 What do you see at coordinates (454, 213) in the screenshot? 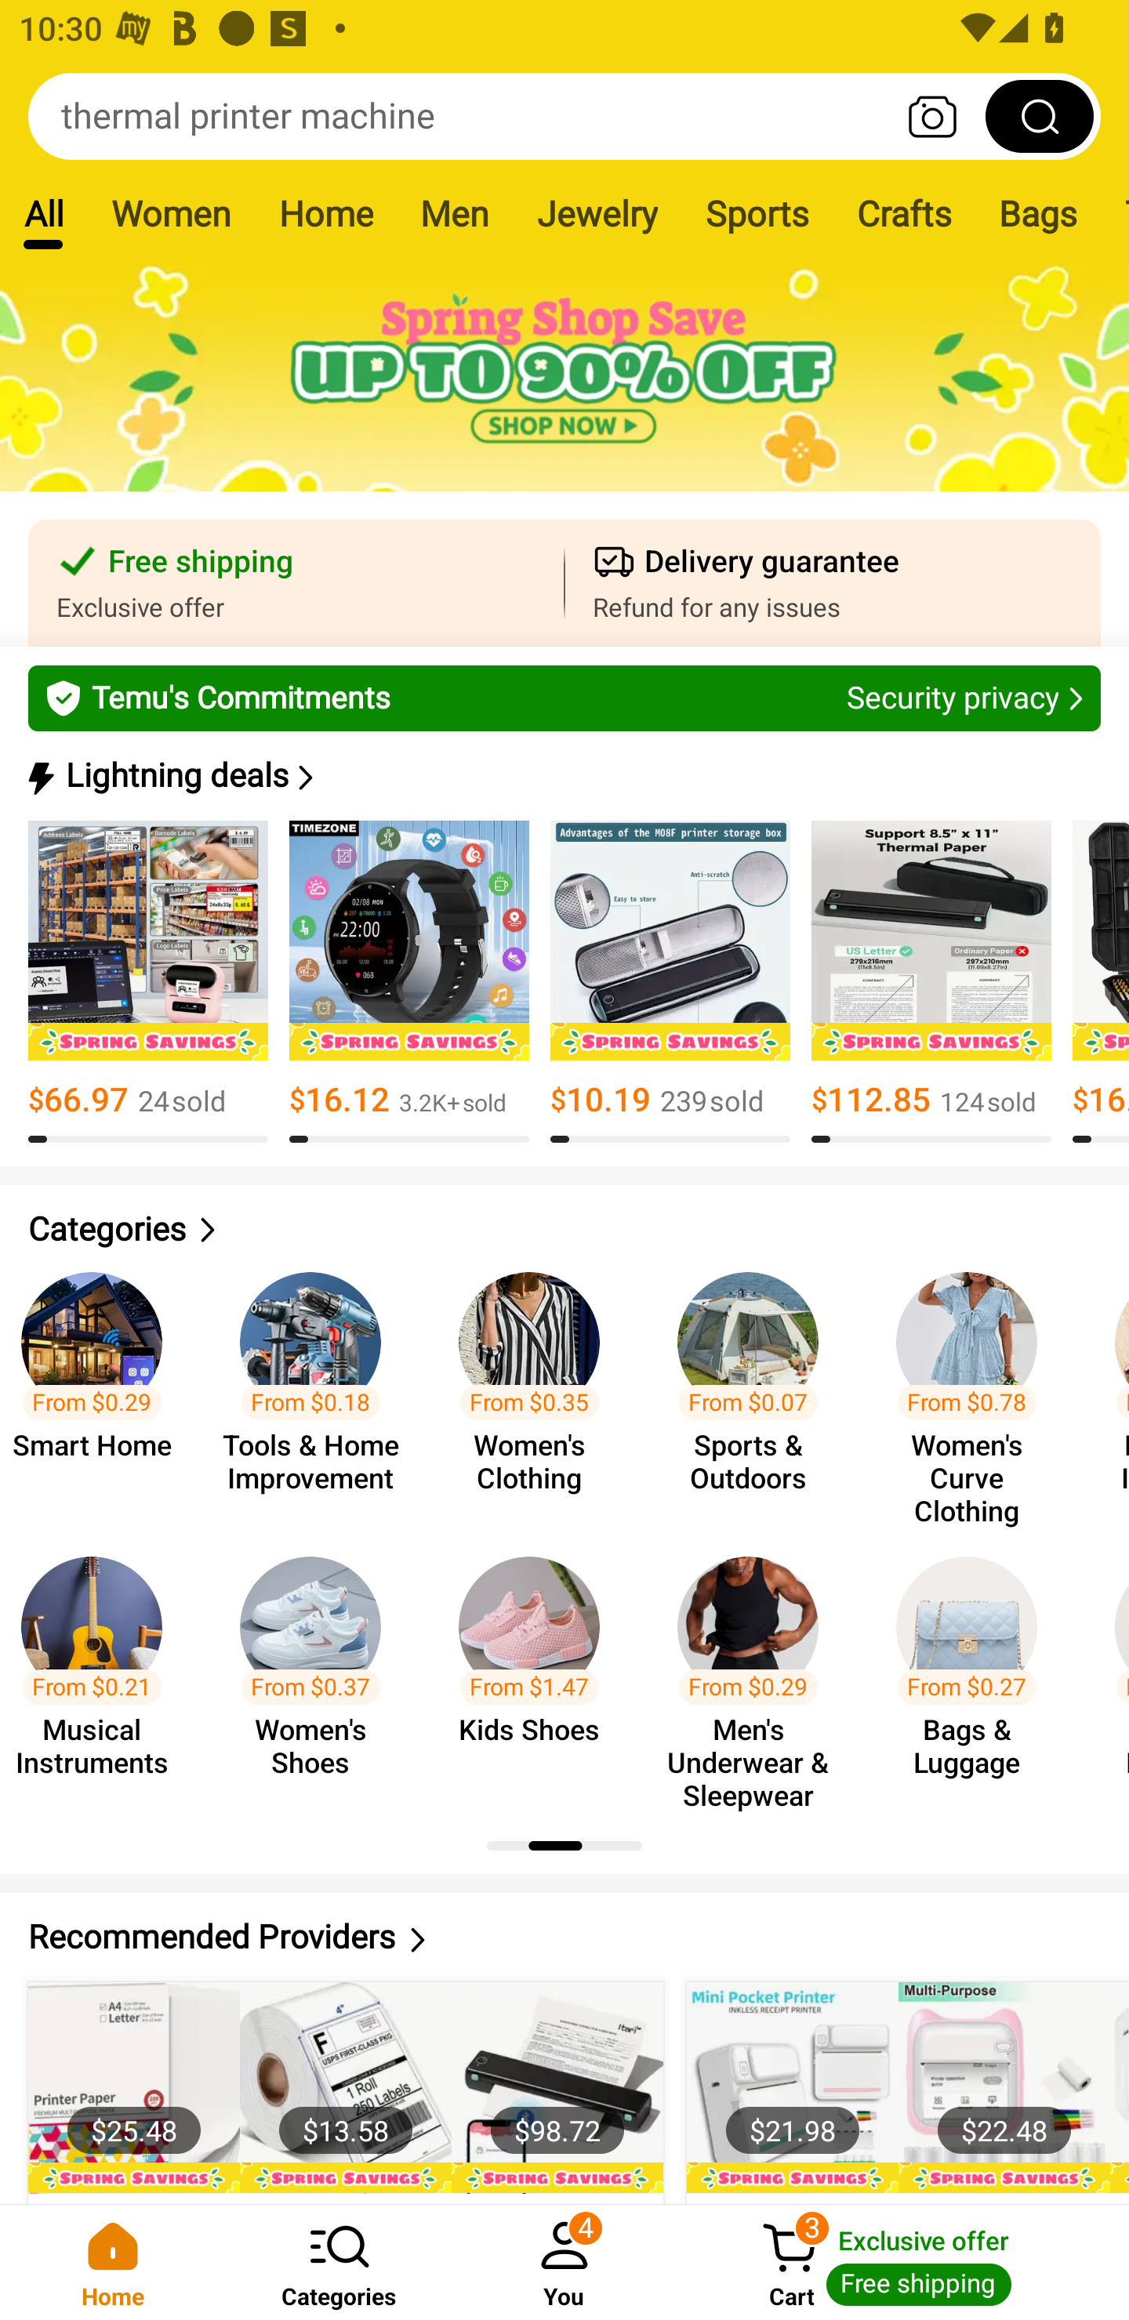
I see `Men` at bounding box center [454, 213].